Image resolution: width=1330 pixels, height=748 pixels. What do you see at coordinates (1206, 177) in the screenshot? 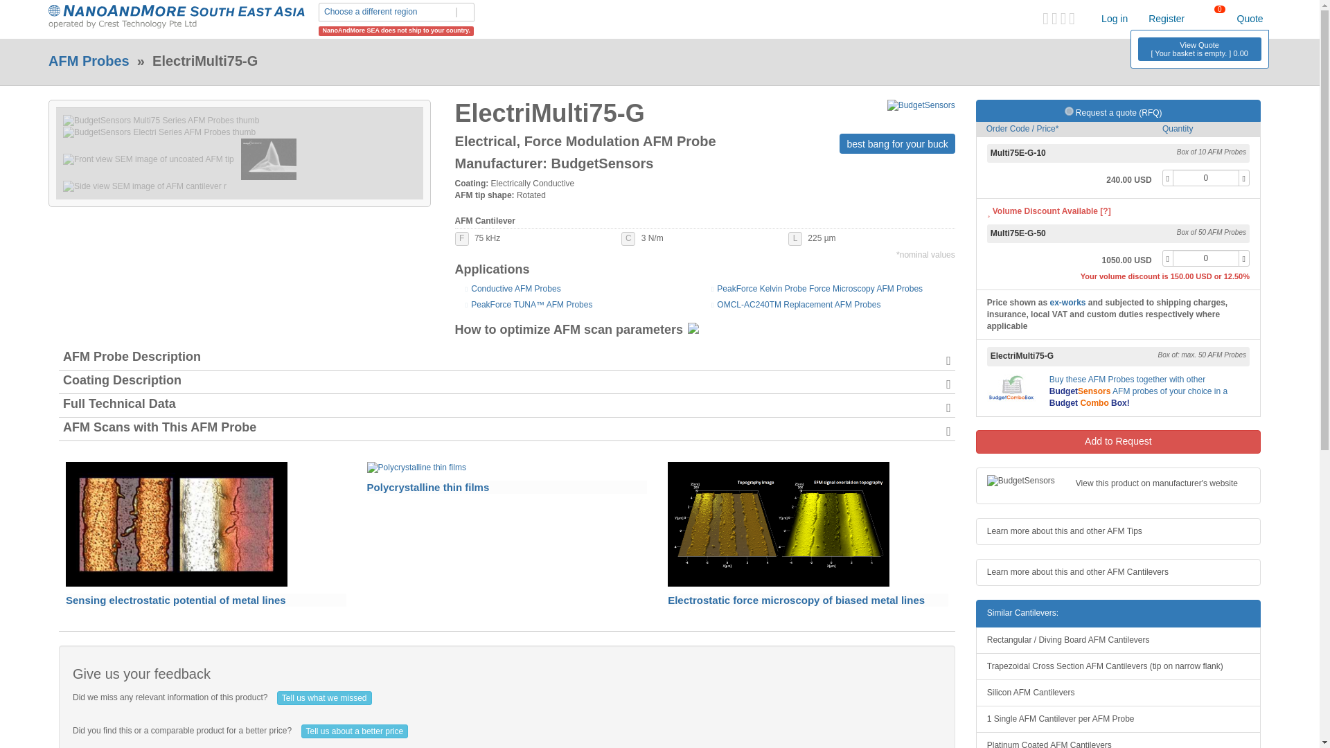
I see `0` at bounding box center [1206, 177].